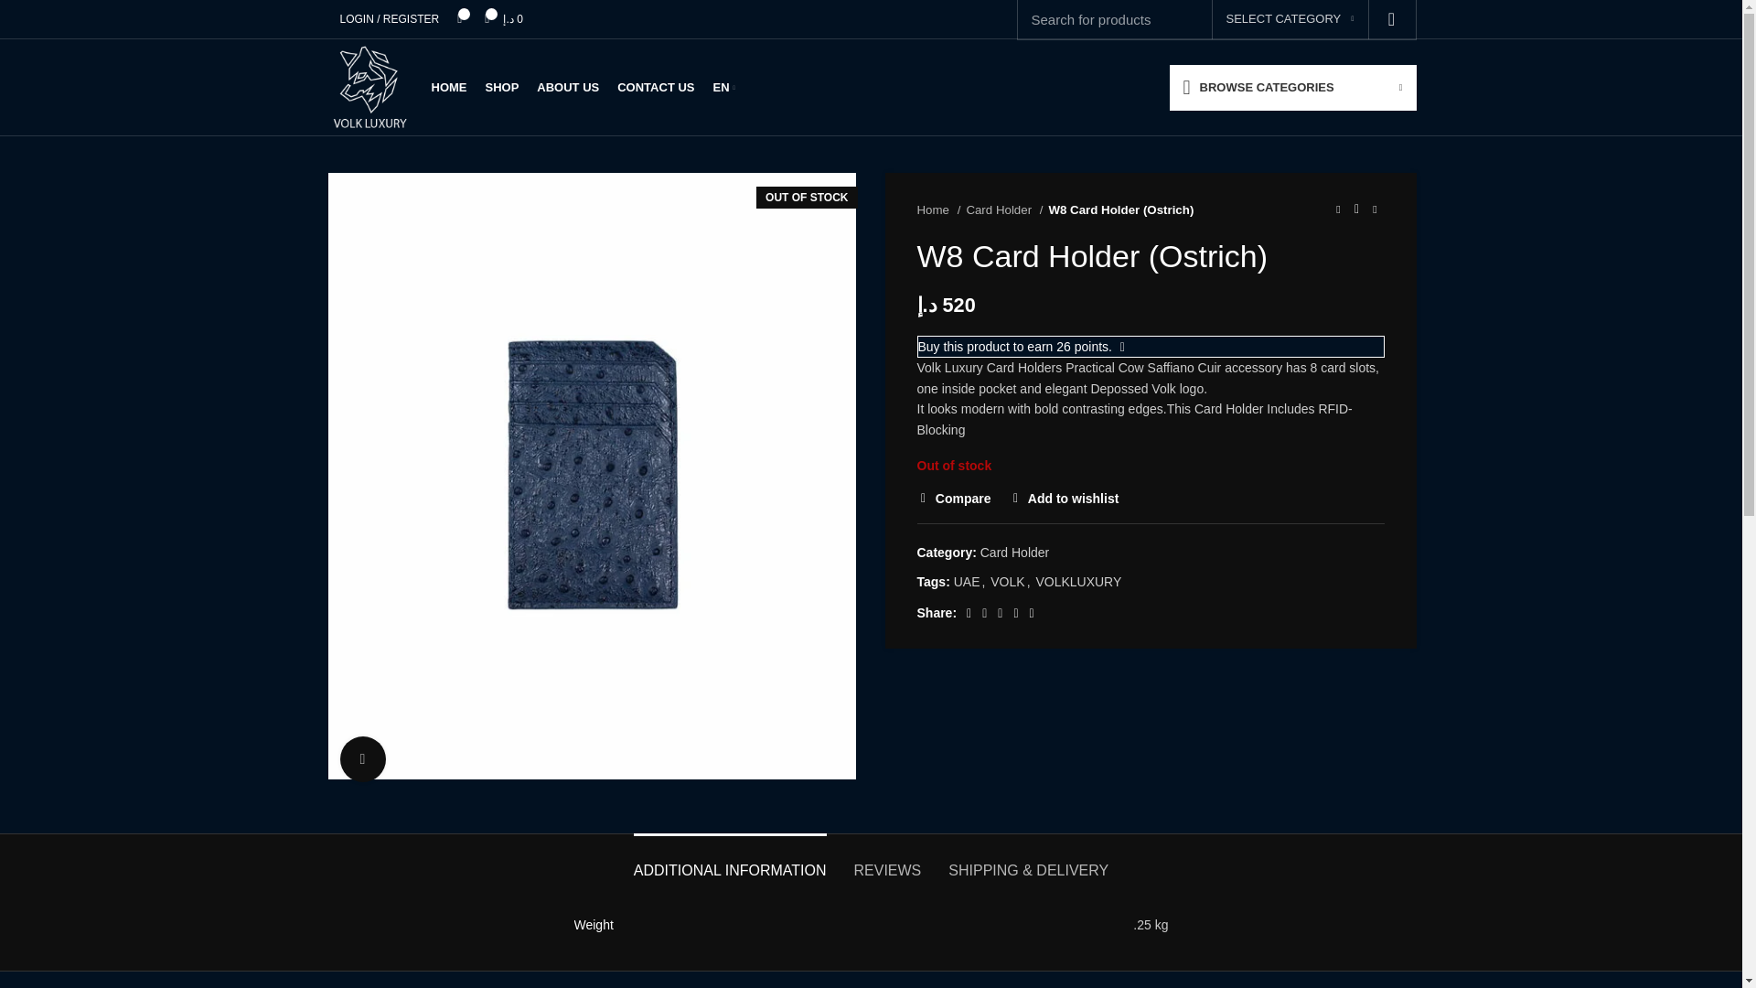 This screenshot has height=988, width=1756. Describe the element at coordinates (503, 19) in the screenshot. I see `Shopping cart` at that location.